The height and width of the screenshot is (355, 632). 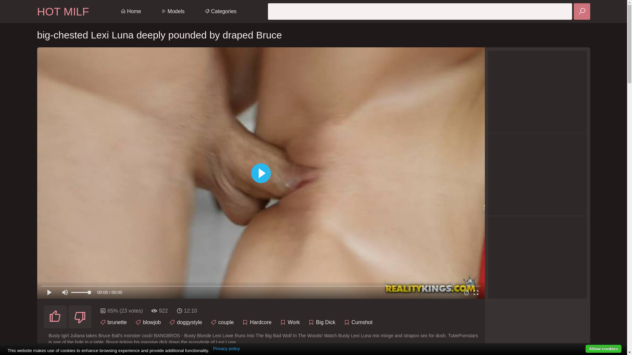 What do you see at coordinates (173, 12) in the screenshot?
I see `Models` at bounding box center [173, 12].